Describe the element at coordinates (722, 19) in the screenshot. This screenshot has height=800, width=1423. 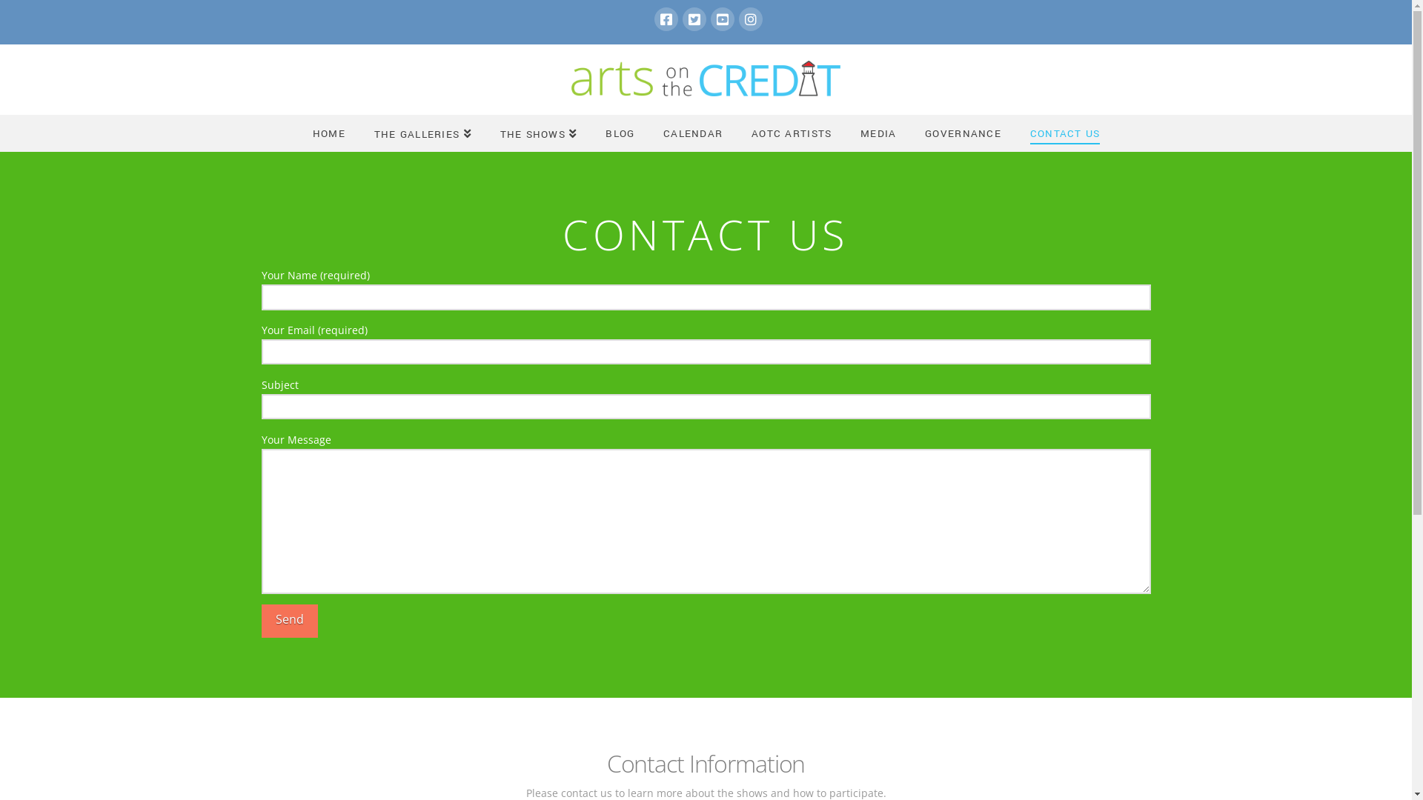
I see `YouTube` at that location.